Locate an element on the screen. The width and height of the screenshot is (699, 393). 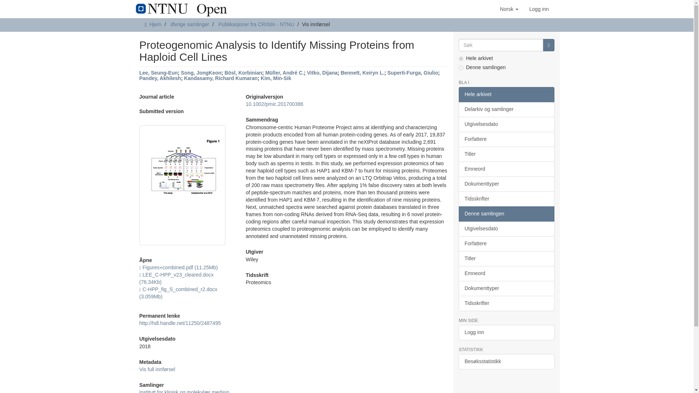
Hjem is located at coordinates (155, 24).